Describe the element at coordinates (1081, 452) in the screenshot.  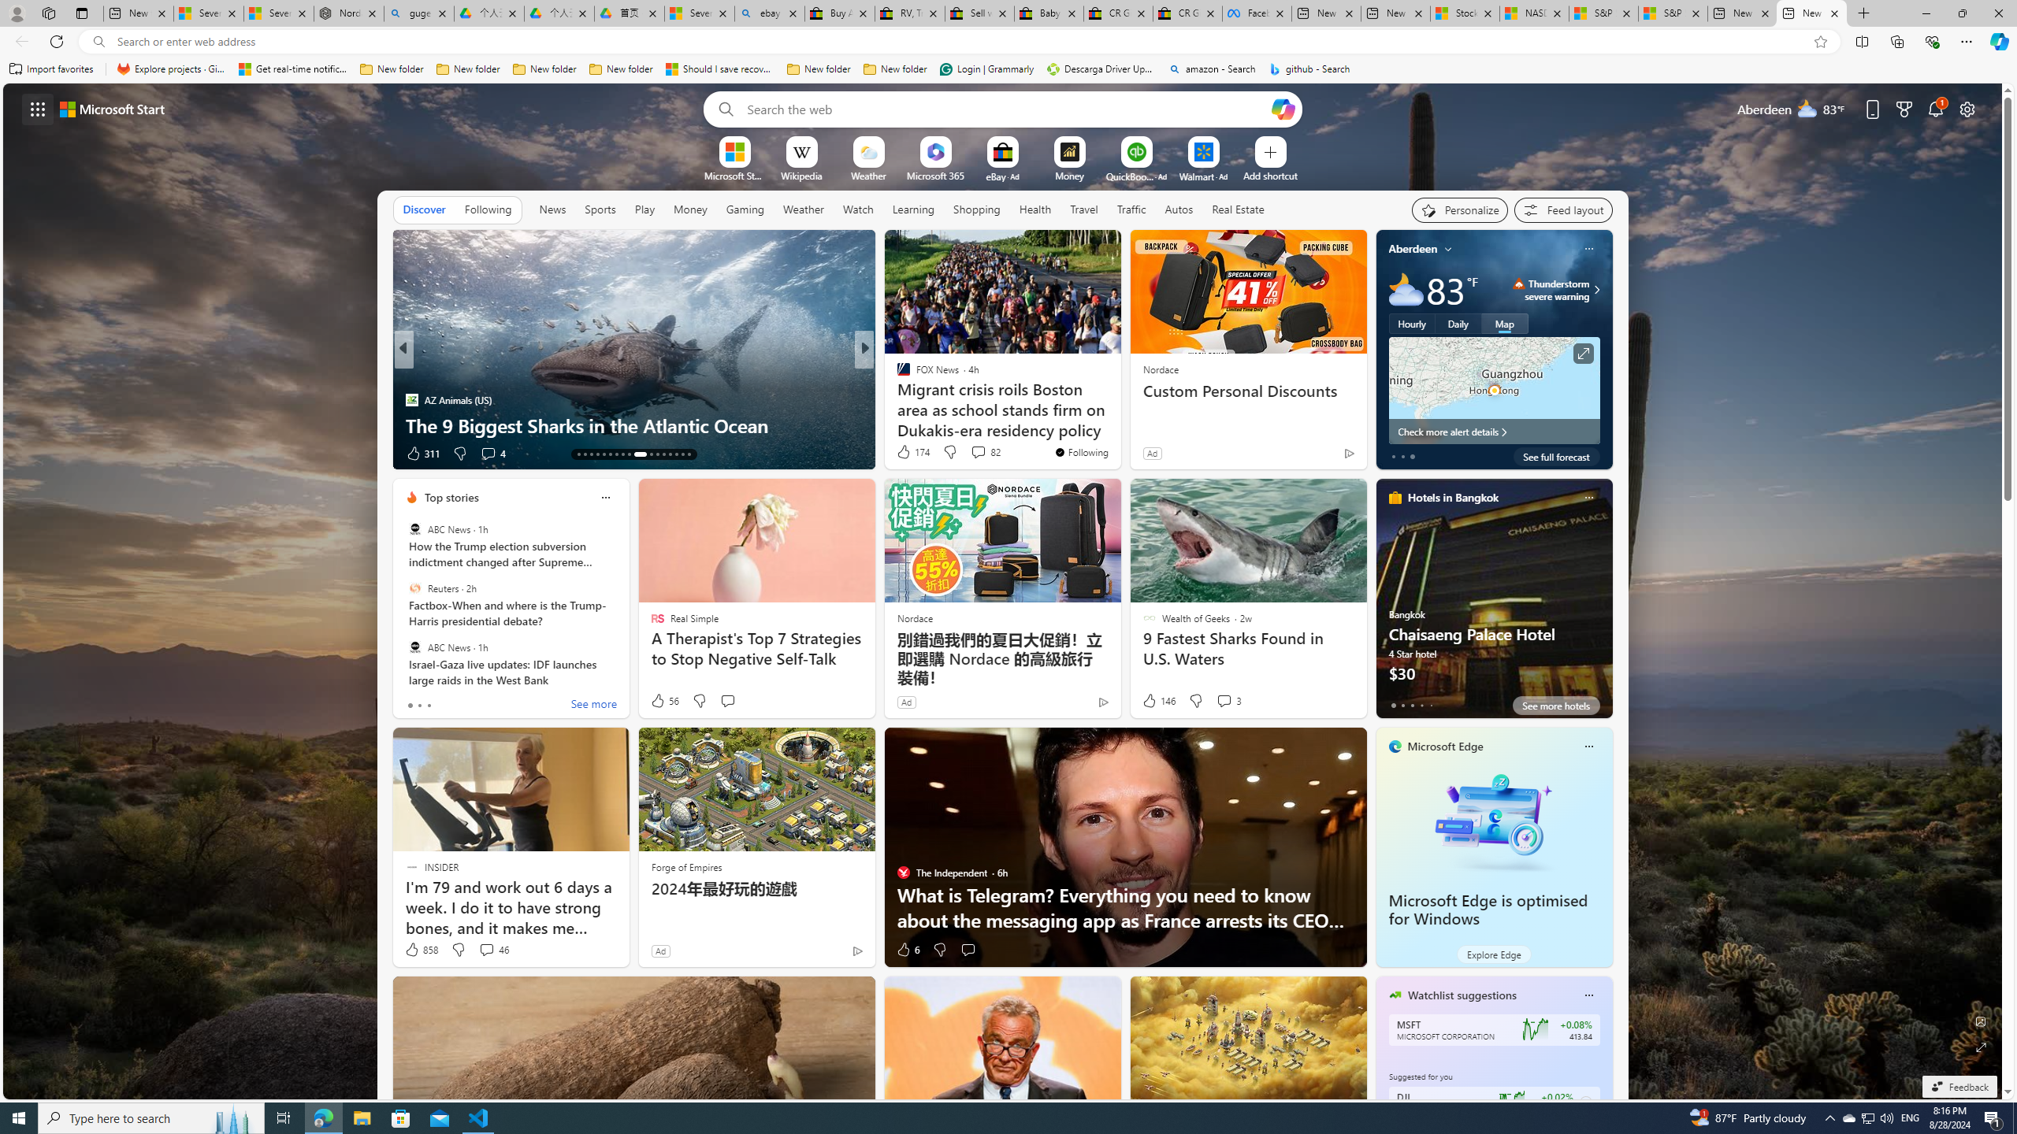
I see `You're following FOX News` at that location.